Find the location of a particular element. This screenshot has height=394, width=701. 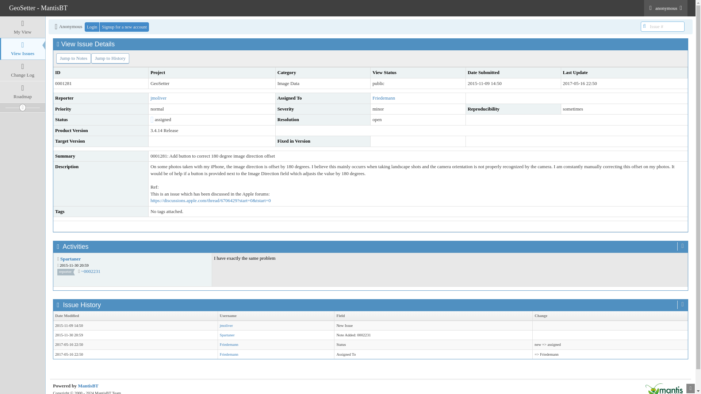

Change Log is located at coordinates (23, 70).